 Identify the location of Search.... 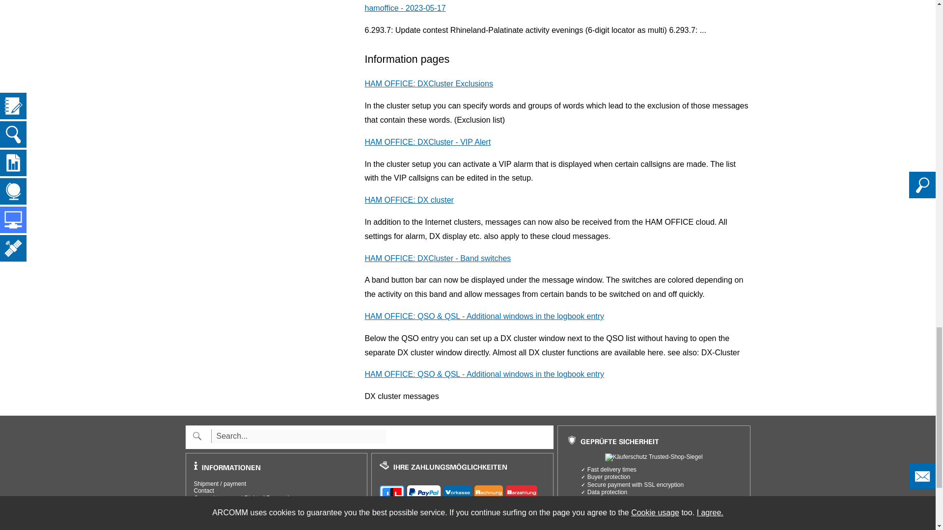
(299, 436).